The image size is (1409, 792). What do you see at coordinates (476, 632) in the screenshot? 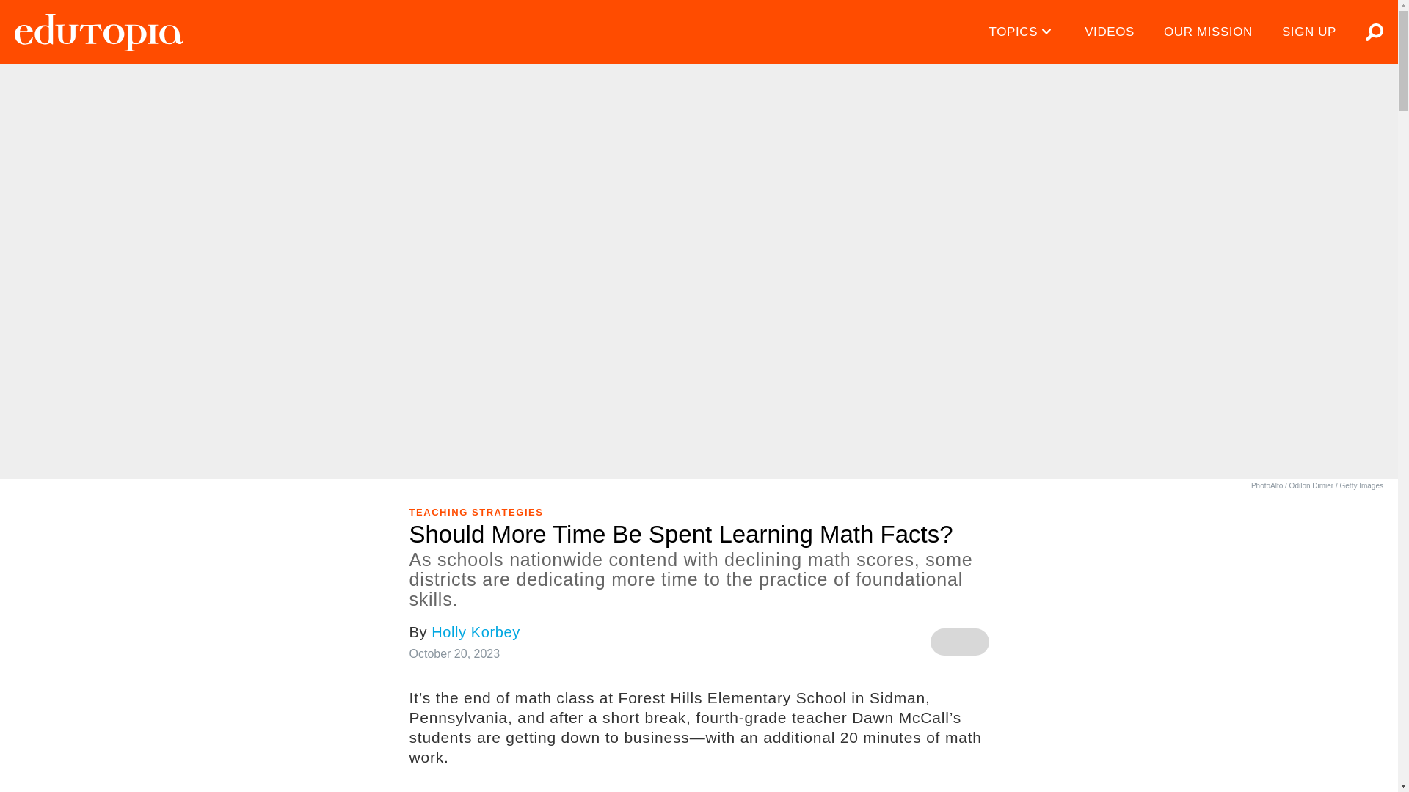
I see `Holly Korbey` at bounding box center [476, 632].